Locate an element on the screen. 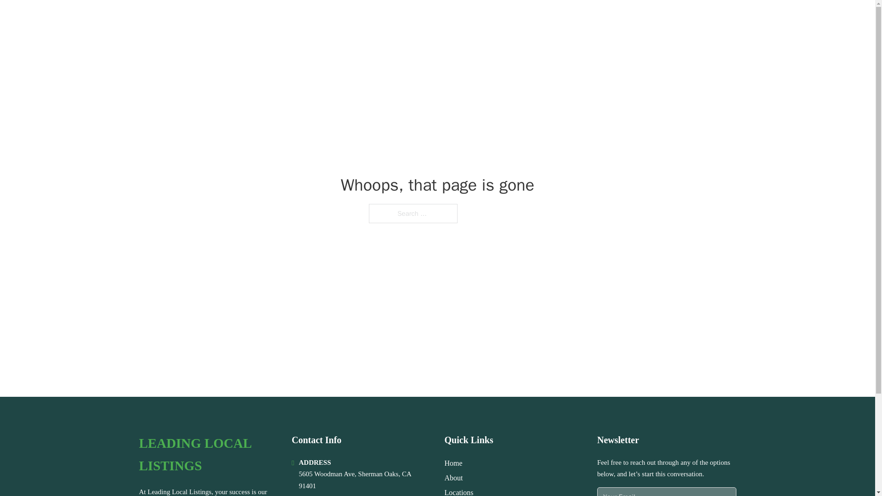 The width and height of the screenshot is (882, 496). Home is located at coordinates (453, 463).